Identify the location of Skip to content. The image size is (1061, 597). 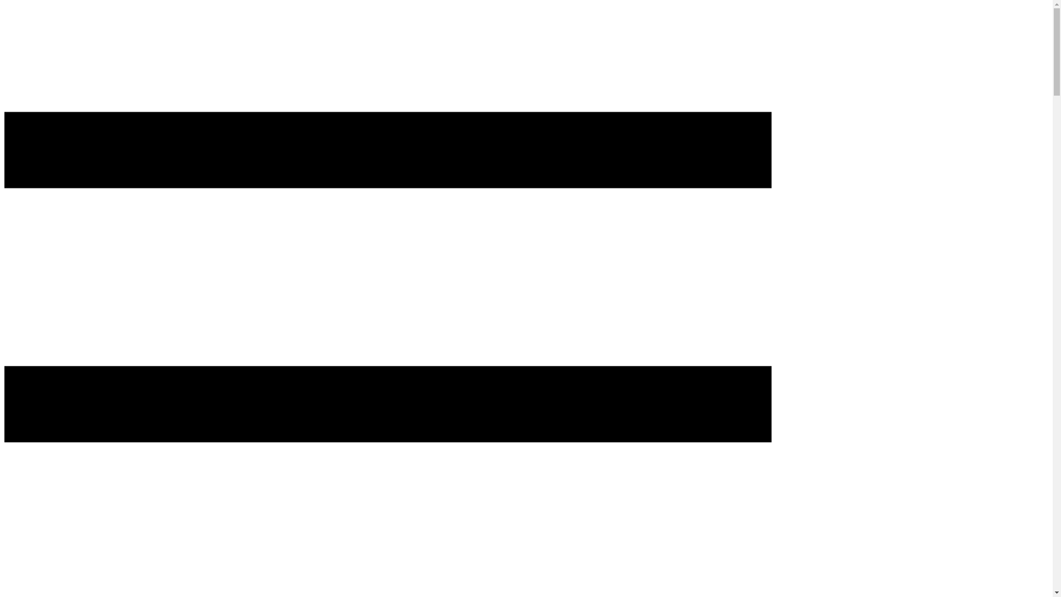
(4, 20).